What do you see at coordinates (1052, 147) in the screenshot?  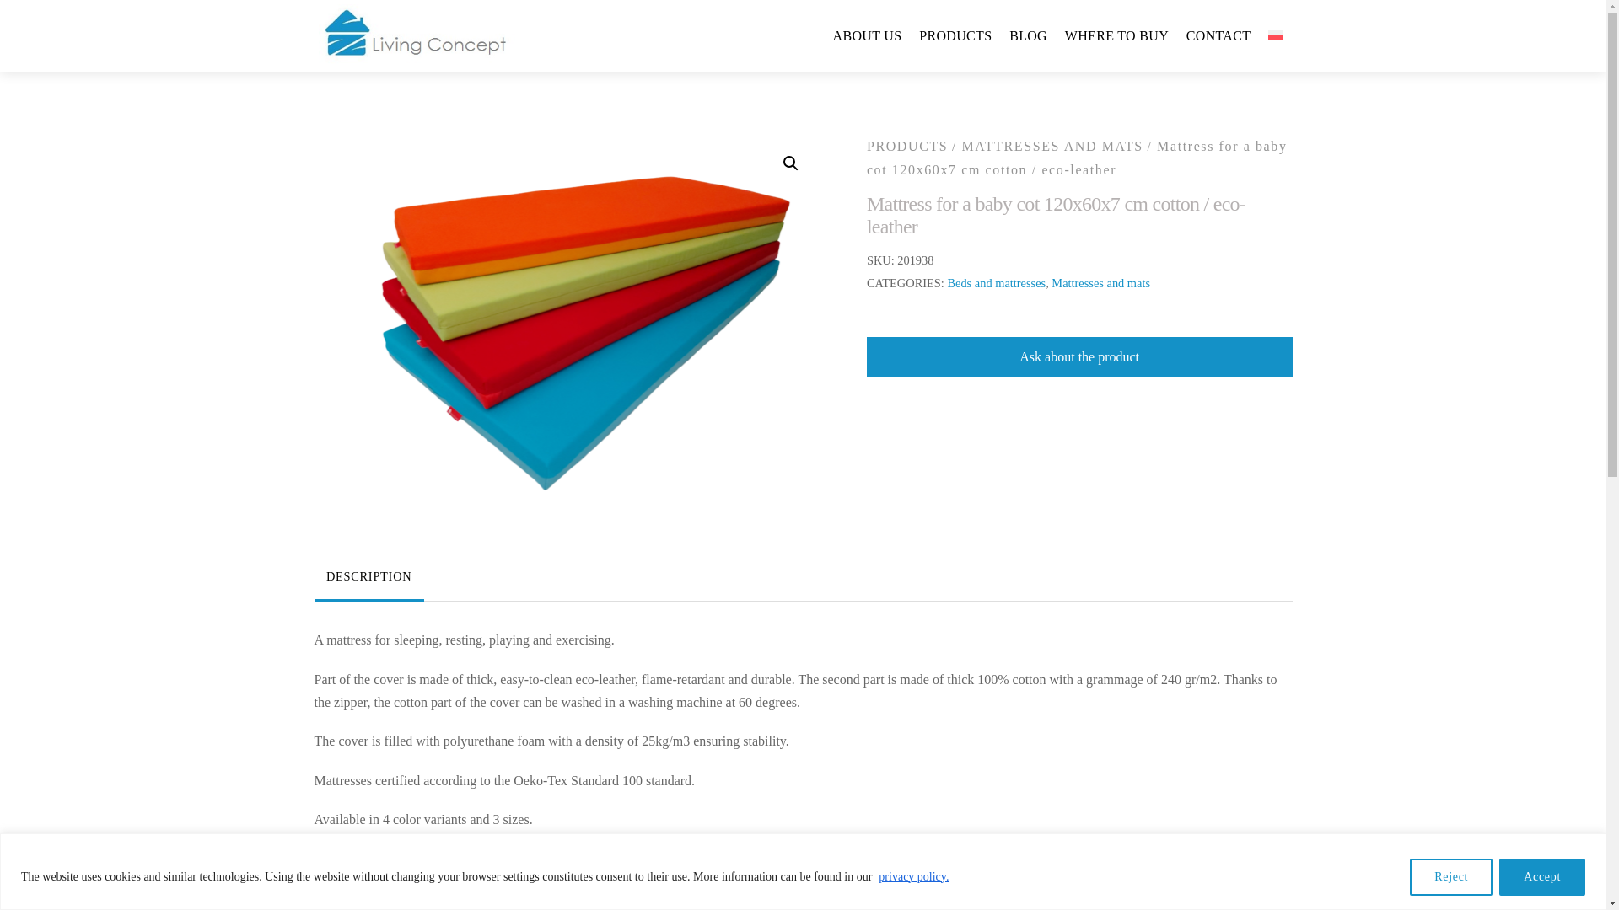 I see `MATTRESSES AND MATS` at bounding box center [1052, 147].